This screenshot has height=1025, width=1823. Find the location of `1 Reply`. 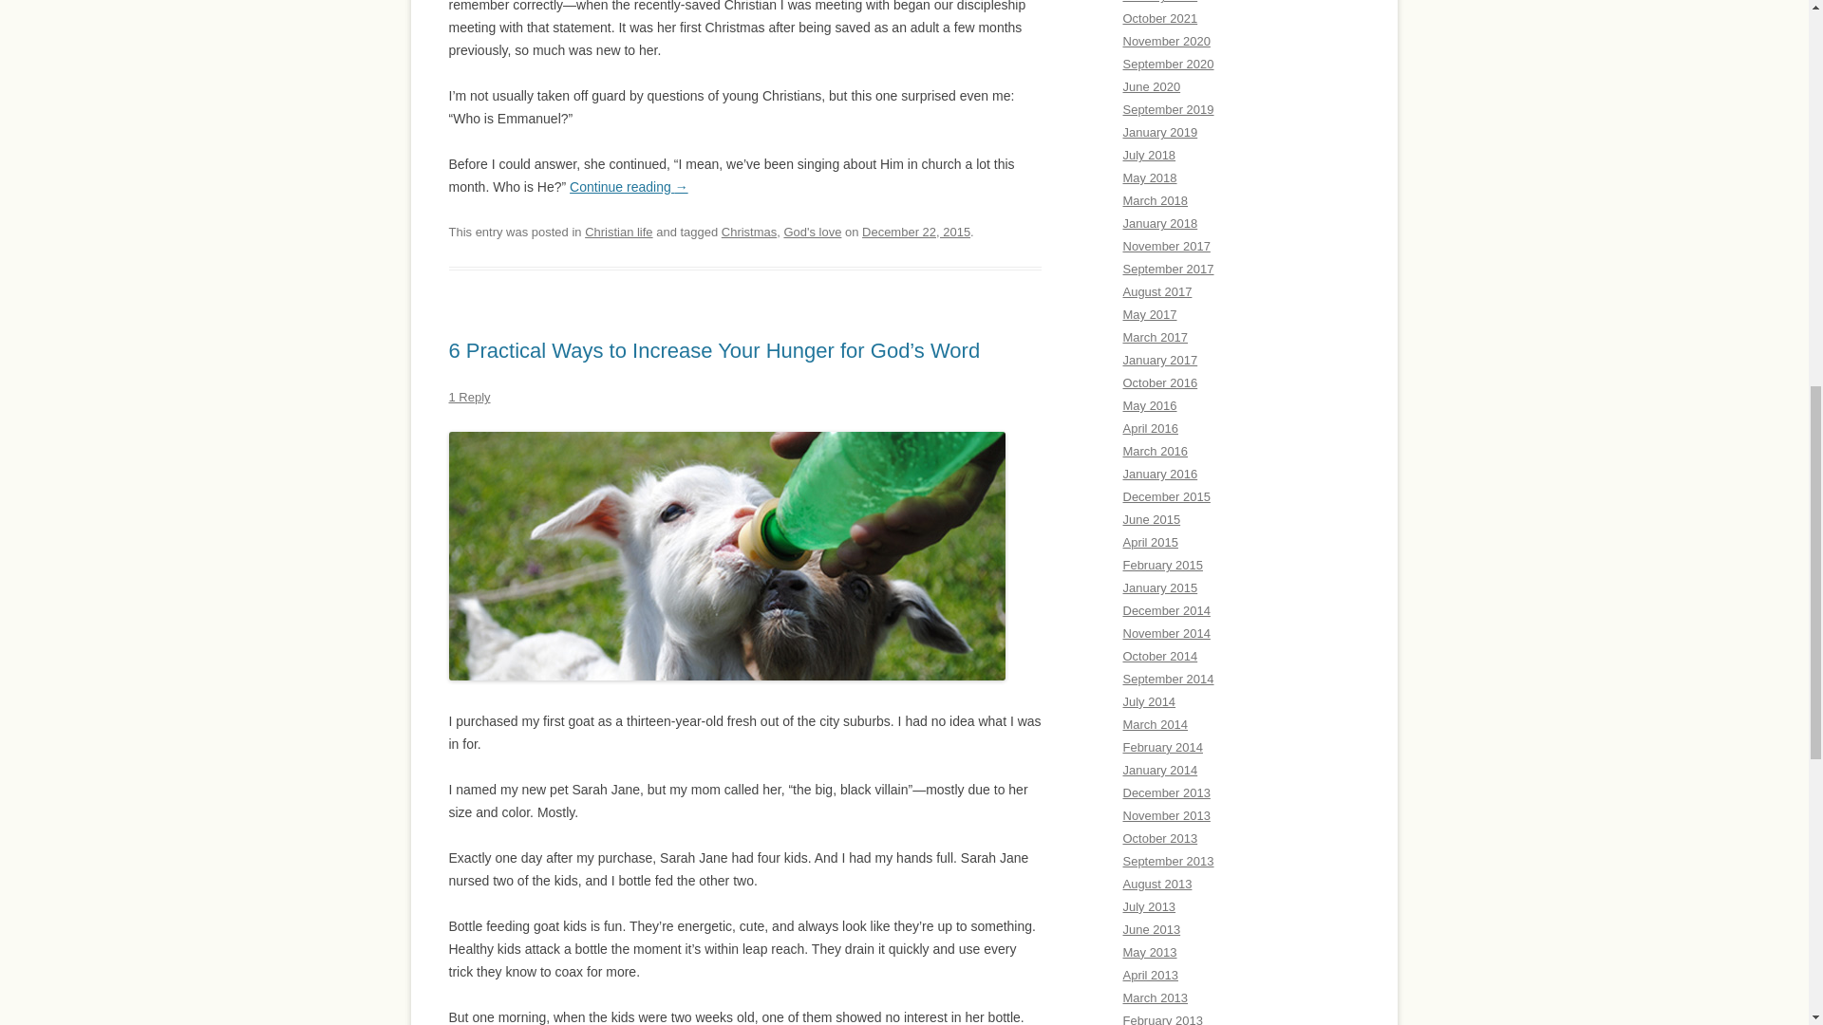

1 Reply is located at coordinates (469, 397).